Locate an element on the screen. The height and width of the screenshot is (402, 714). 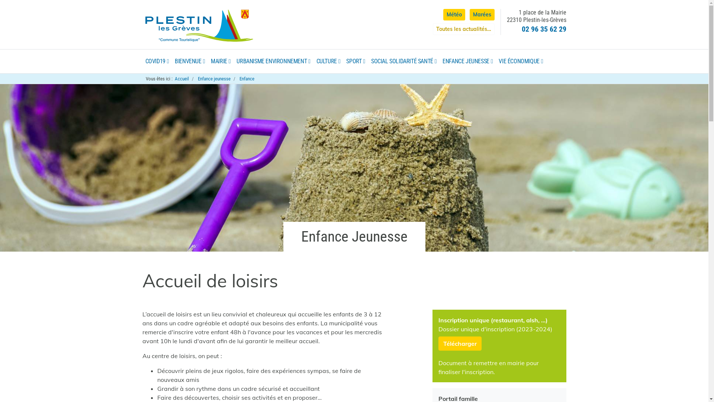
Enfance jeunesse is located at coordinates (214, 79).